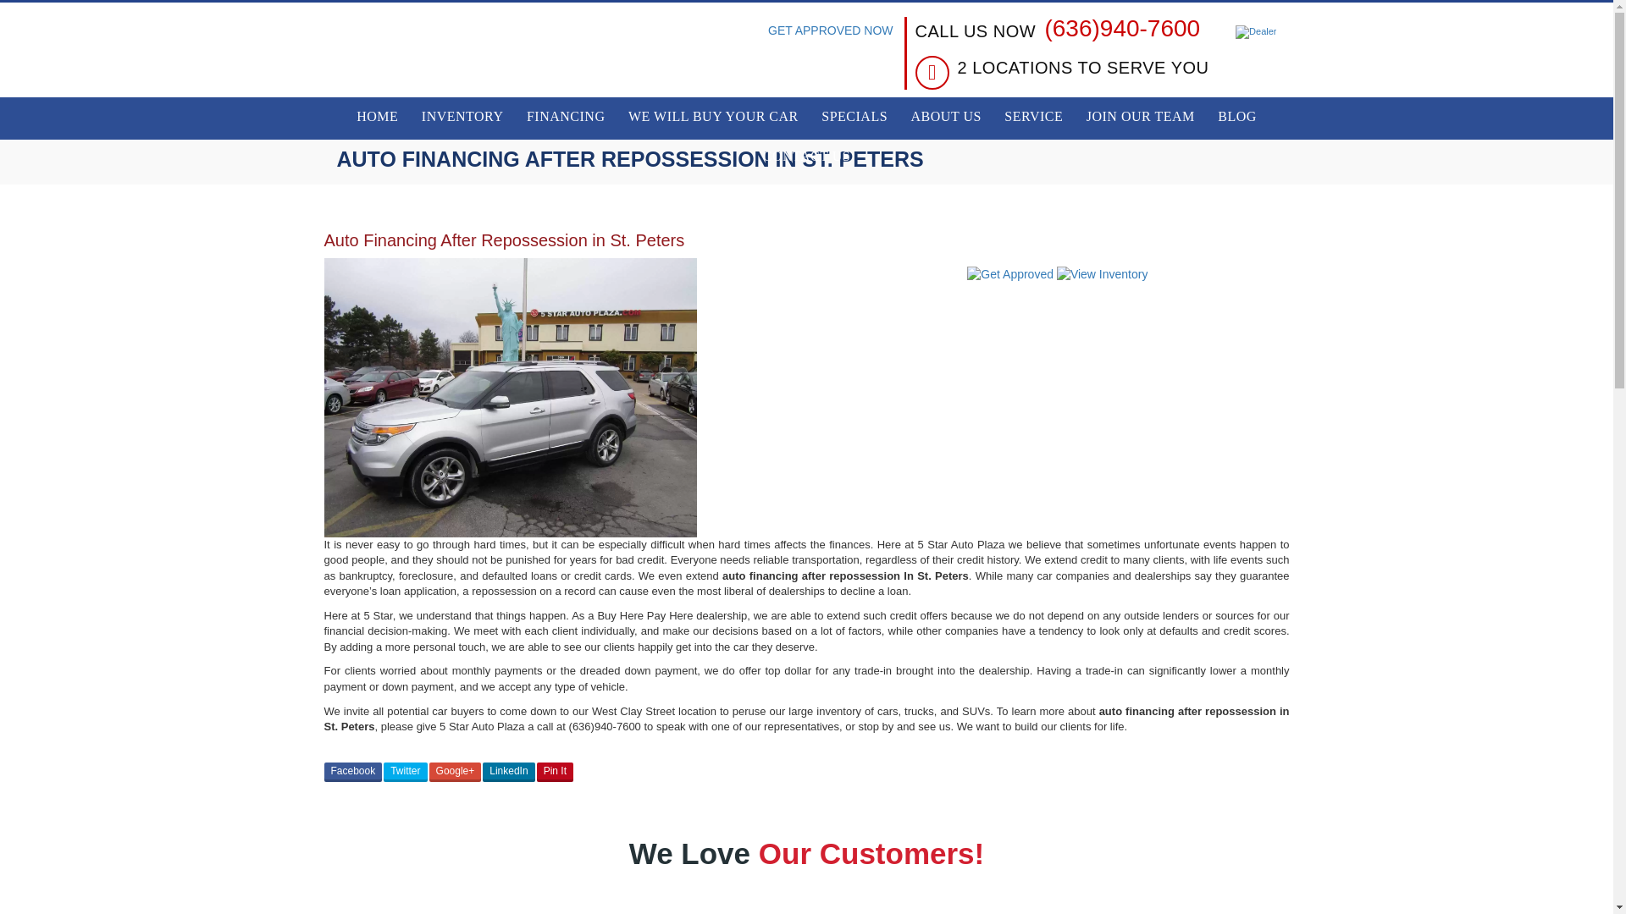 This screenshot has height=914, width=1626. I want to click on INVENTORY, so click(462, 117).